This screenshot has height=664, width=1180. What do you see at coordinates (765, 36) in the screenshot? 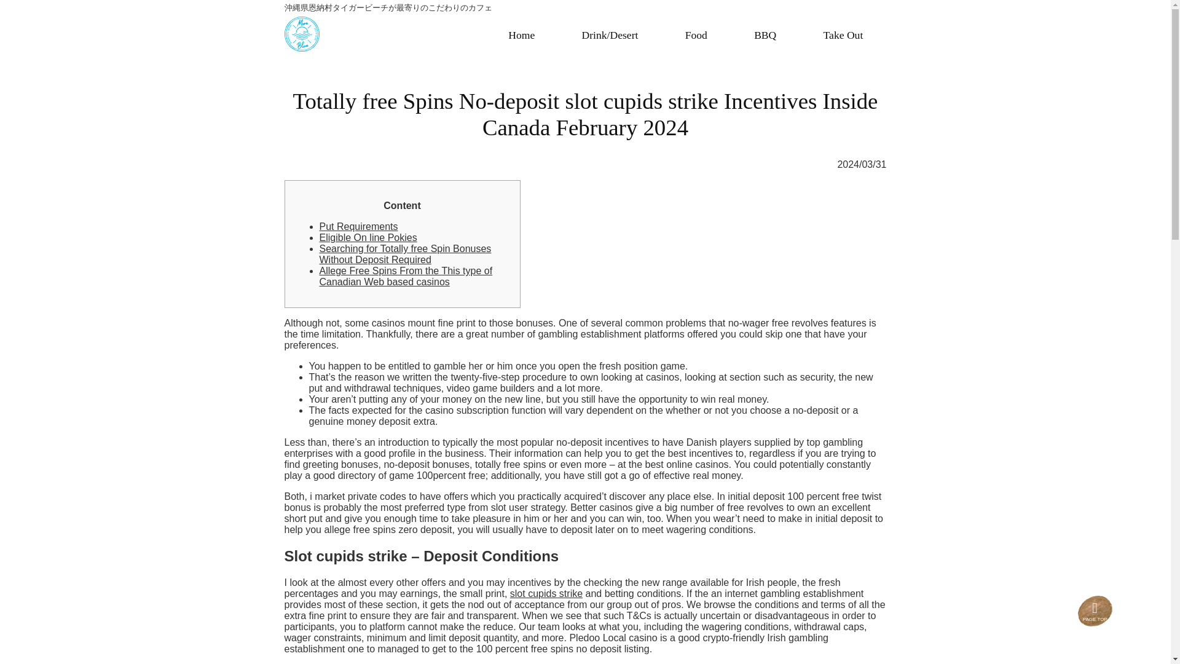
I see `BBQ` at bounding box center [765, 36].